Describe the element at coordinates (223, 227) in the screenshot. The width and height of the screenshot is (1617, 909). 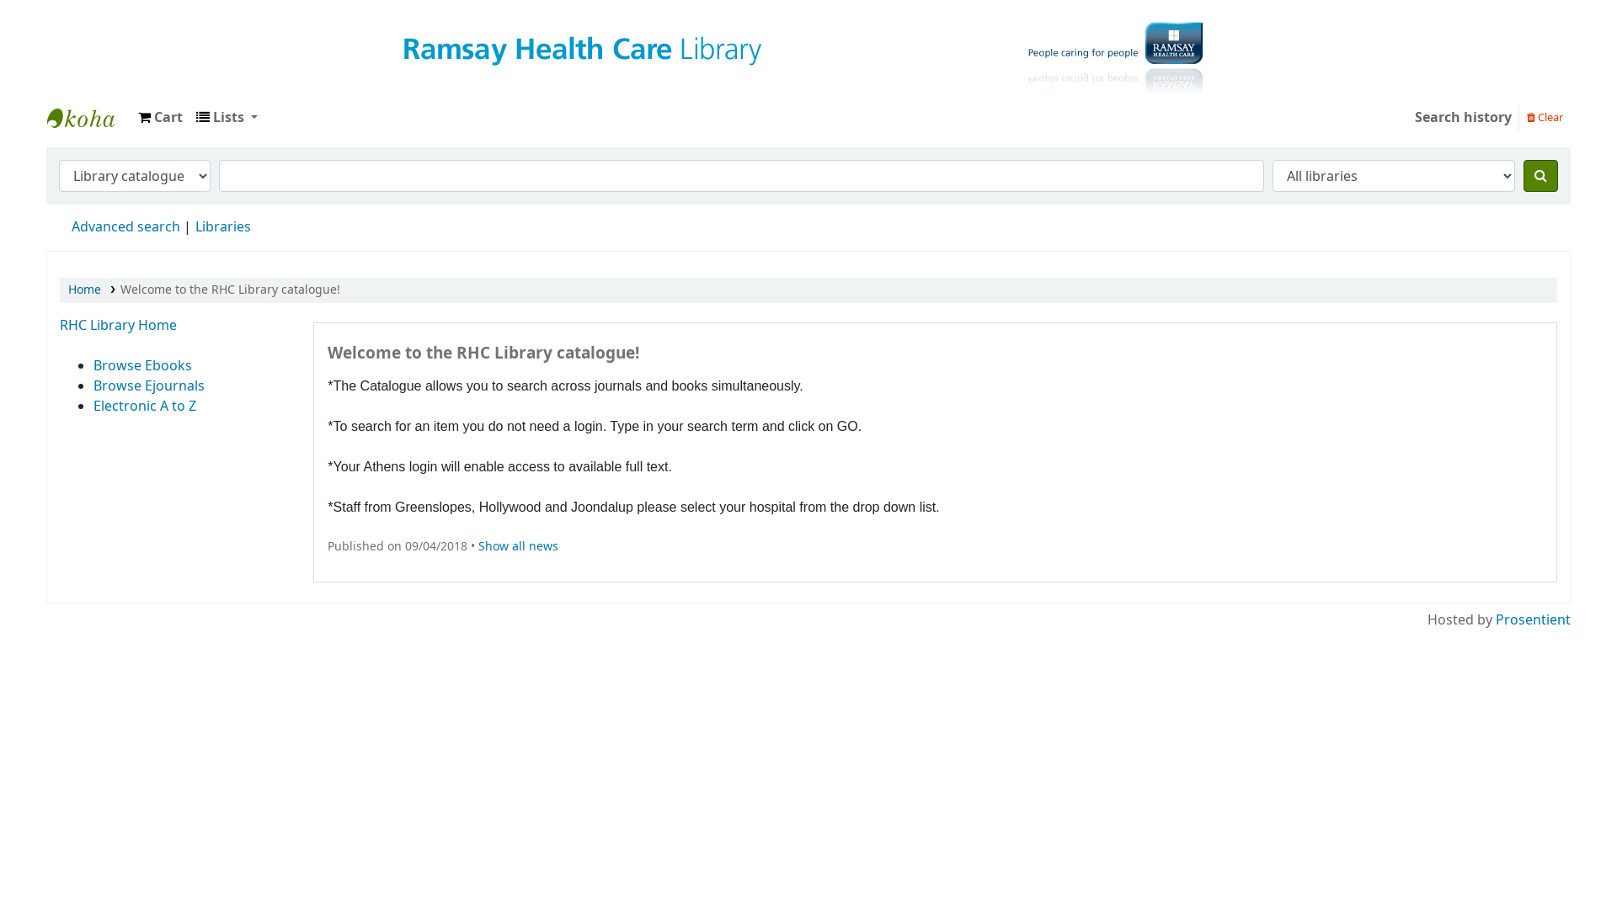
I see `Libraries` at that location.